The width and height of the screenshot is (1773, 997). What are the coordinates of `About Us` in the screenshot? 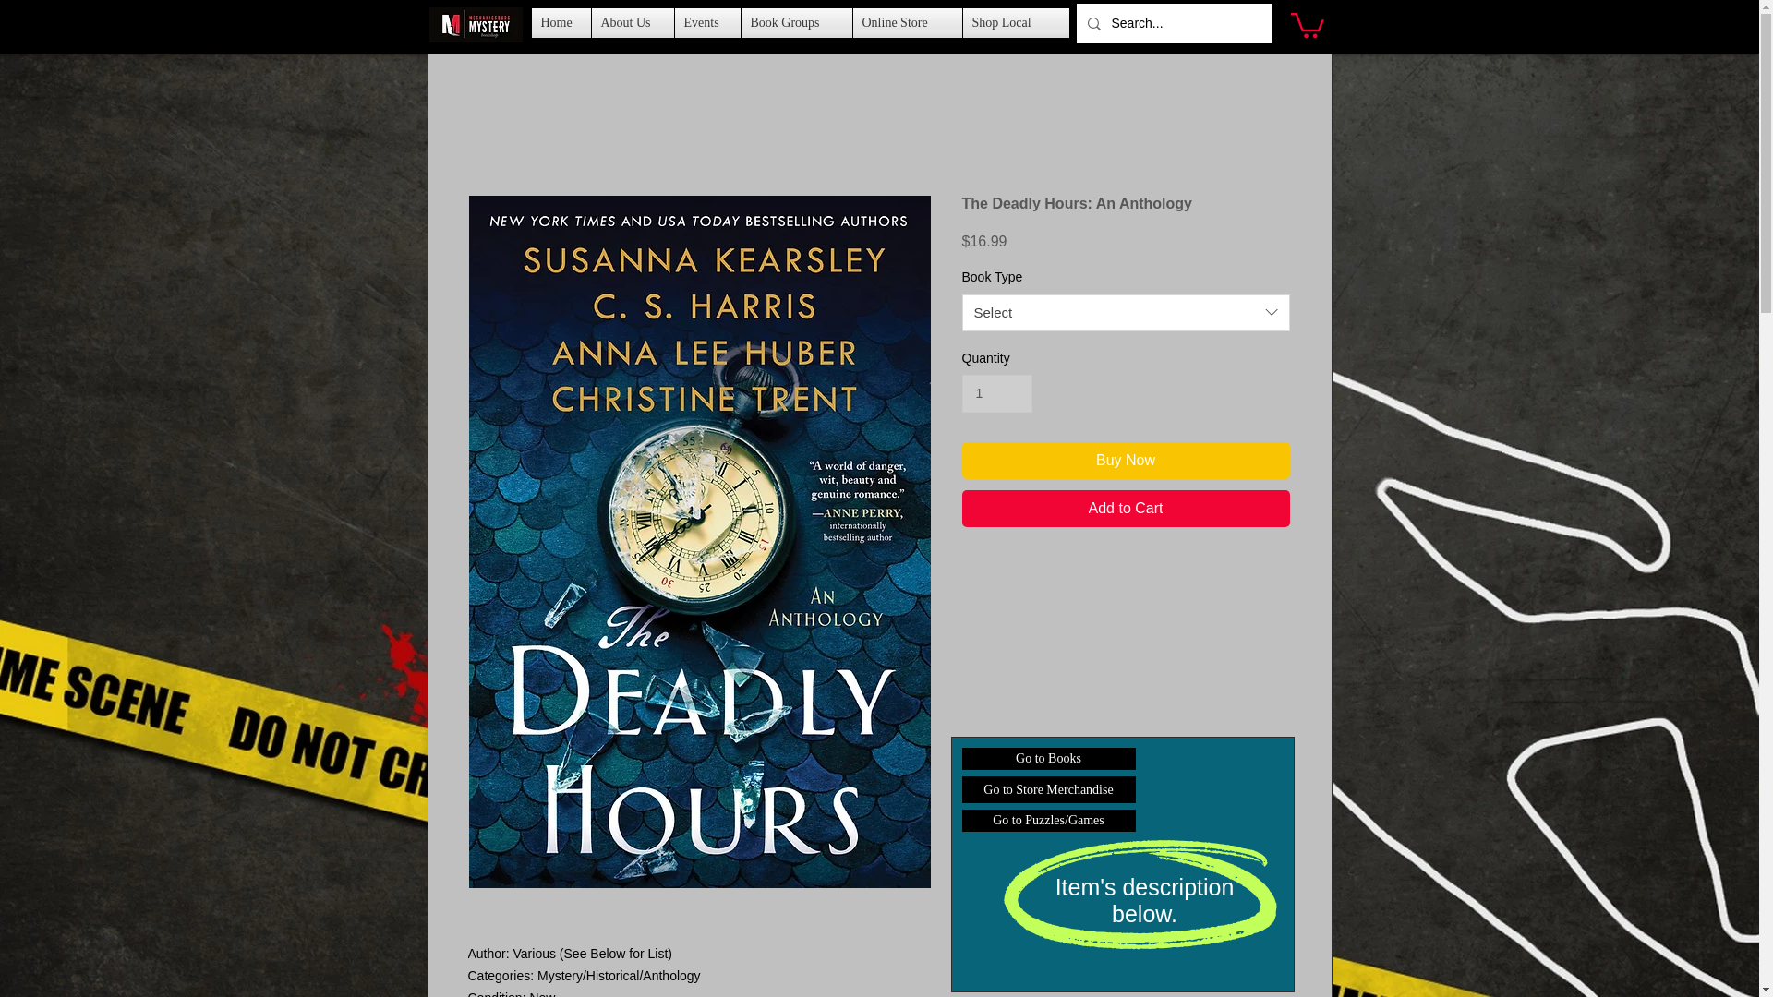 It's located at (632, 22).